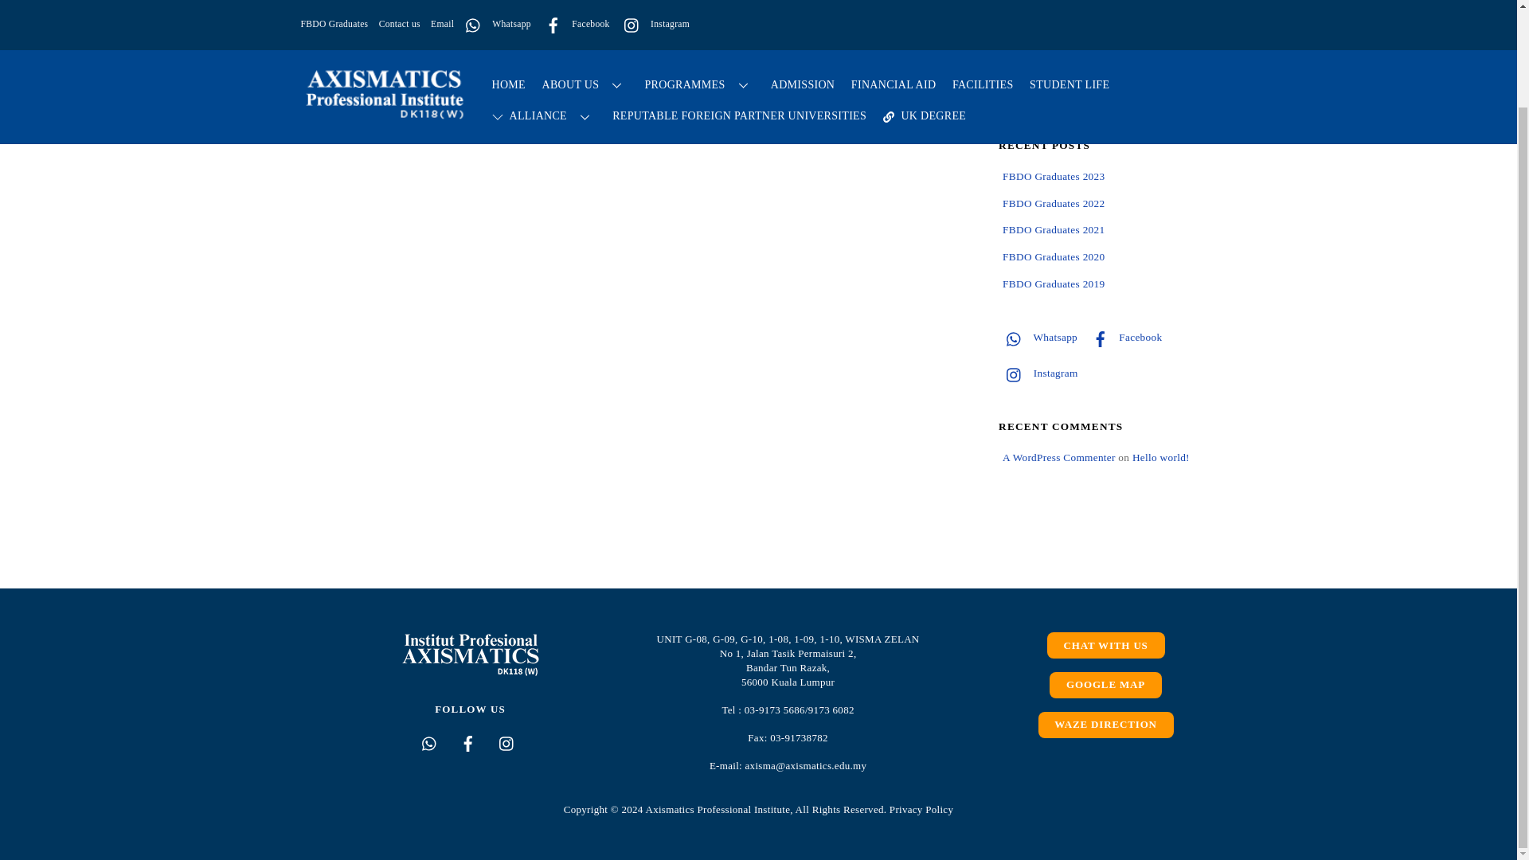 The image size is (1529, 860). What do you see at coordinates (1053, 229) in the screenshot?
I see `FBDO Graduates 2021` at bounding box center [1053, 229].